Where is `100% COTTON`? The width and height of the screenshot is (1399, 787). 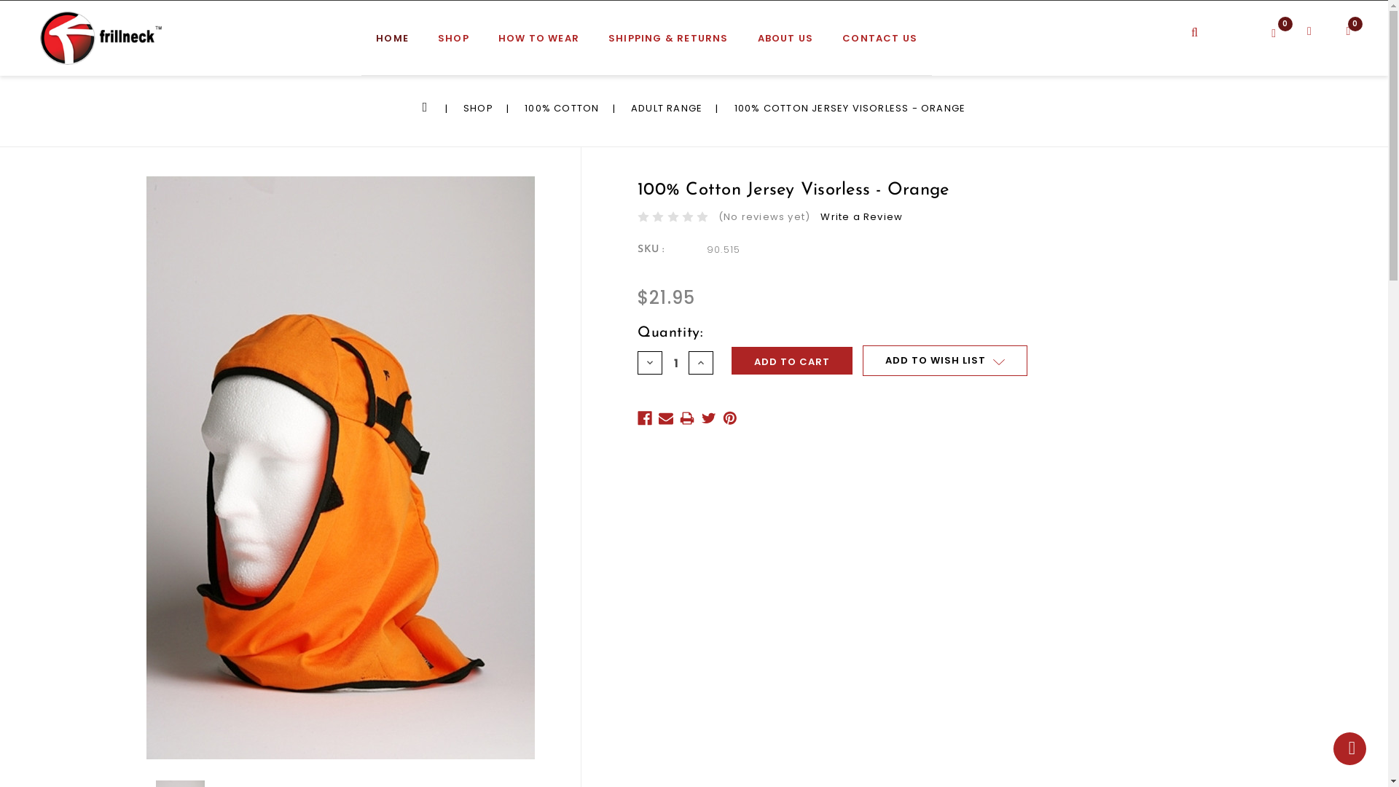 100% COTTON is located at coordinates (562, 108).